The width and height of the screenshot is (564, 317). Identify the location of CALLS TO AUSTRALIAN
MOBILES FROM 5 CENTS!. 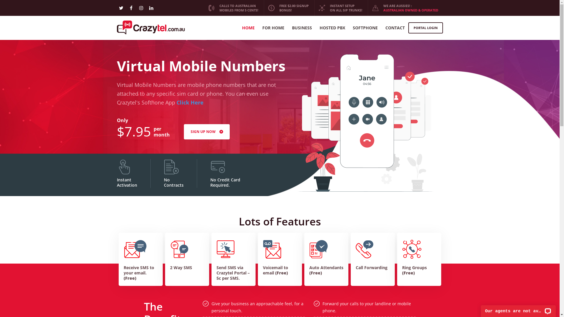
(233, 8).